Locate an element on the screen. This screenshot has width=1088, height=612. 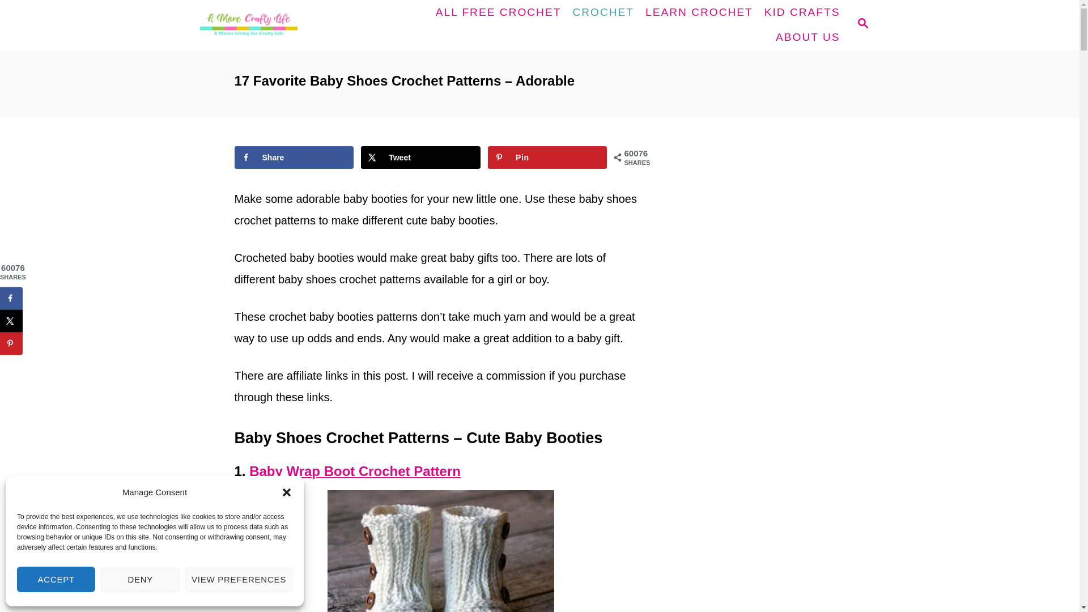
Share on Facebook is located at coordinates (295, 158).